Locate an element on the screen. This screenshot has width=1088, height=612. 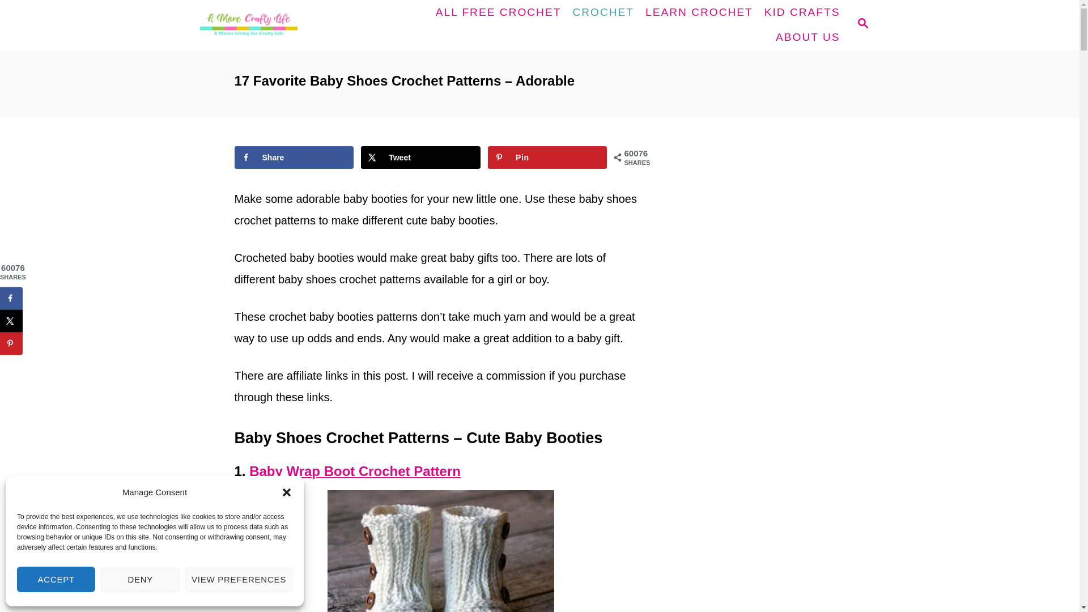
Share on Facebook is located at coordinates (295, 158).